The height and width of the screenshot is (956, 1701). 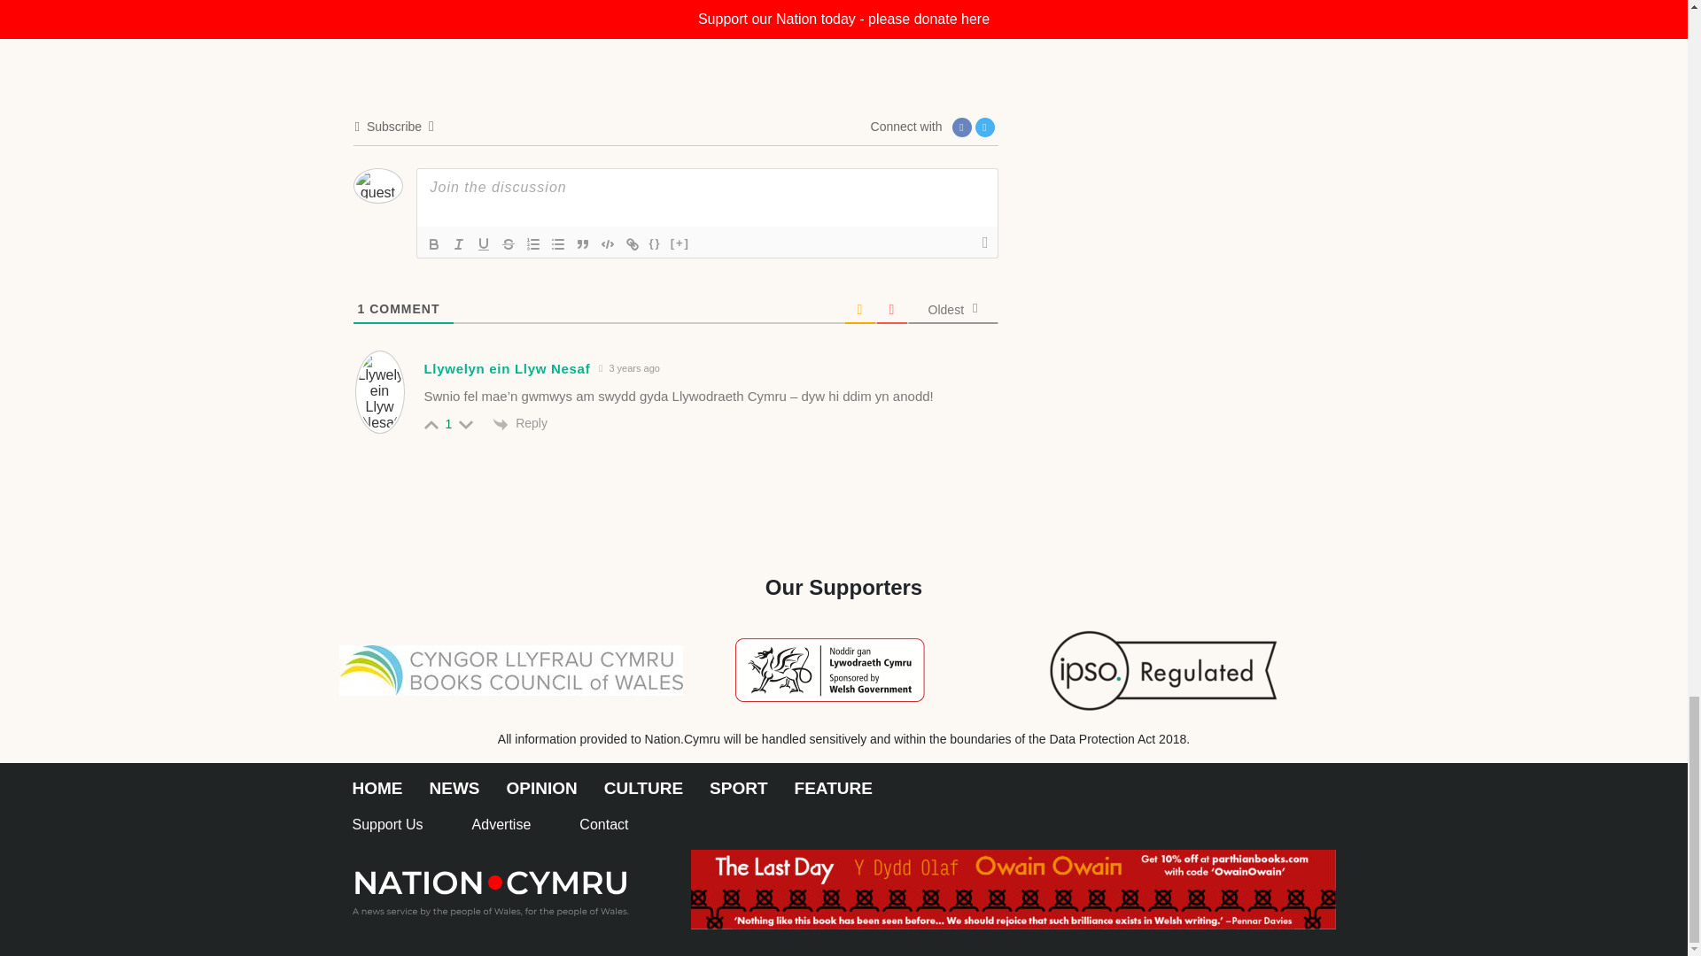 What do you see at coordinates (509, 244) in the screenshot?
I see `Strike` at bounding box center [509, 244].